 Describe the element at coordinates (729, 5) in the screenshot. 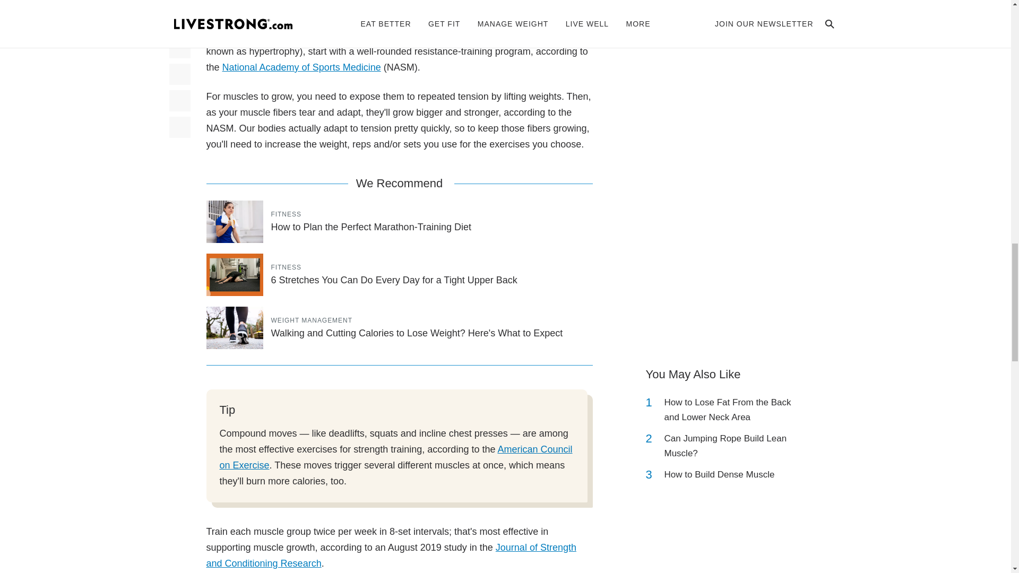

I see `Calories Burned During Arm Exercises` at that location.